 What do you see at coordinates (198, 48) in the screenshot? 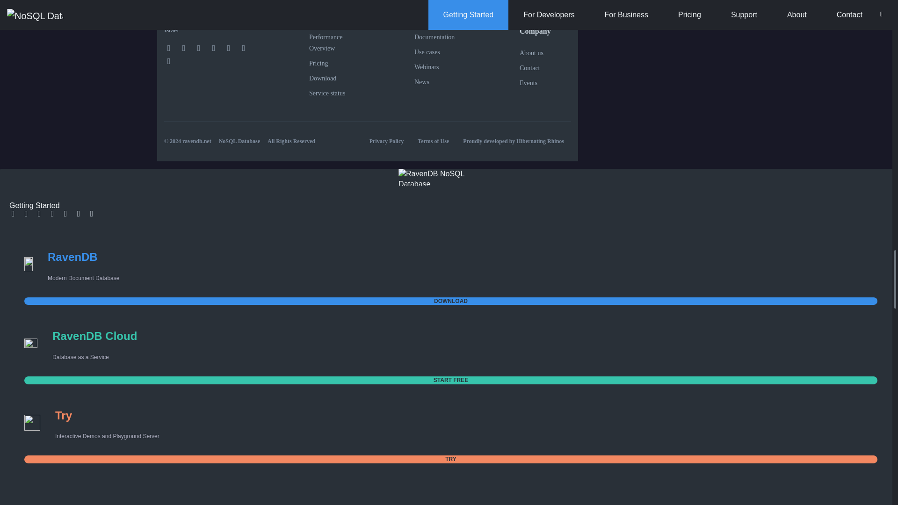
I see `LinkedIn` at bounding box center [198, 48].